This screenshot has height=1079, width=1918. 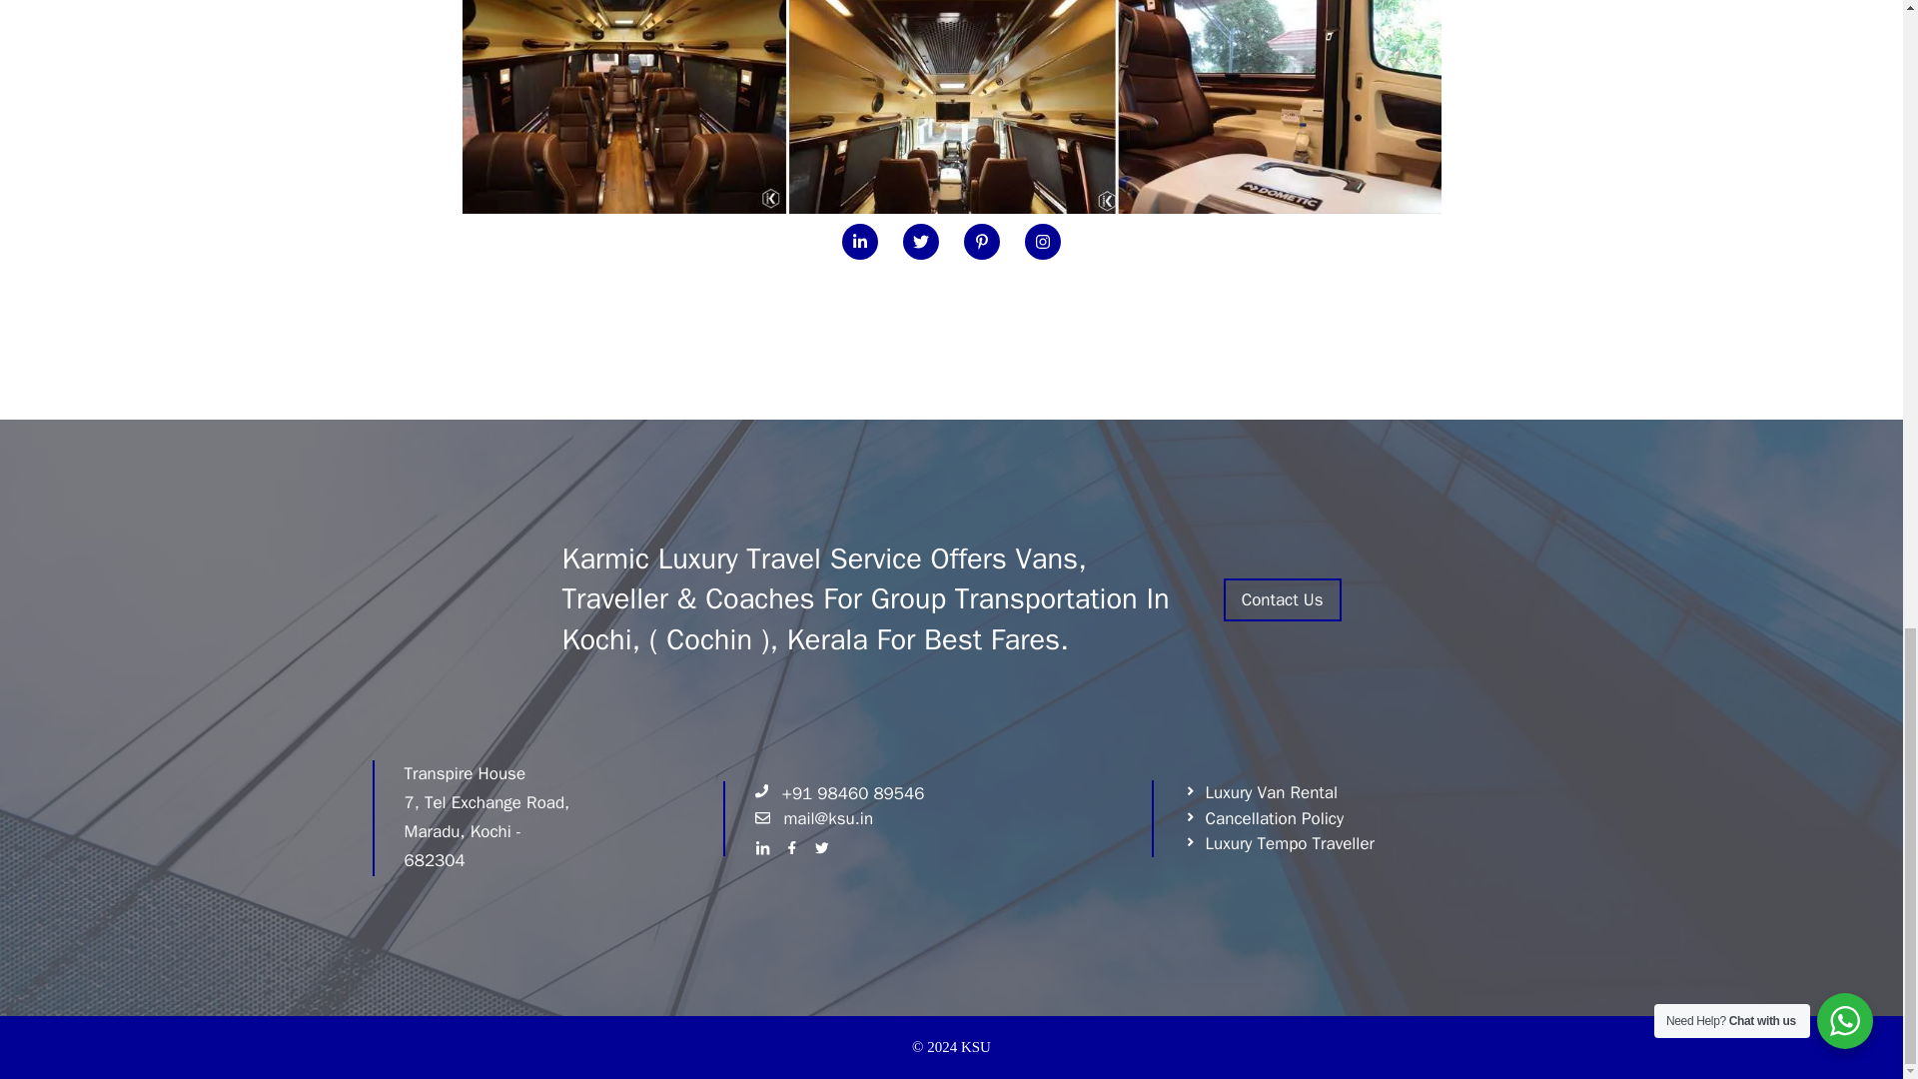 I want to click on Luxury Van Rental, so click(x=1260, y=792).